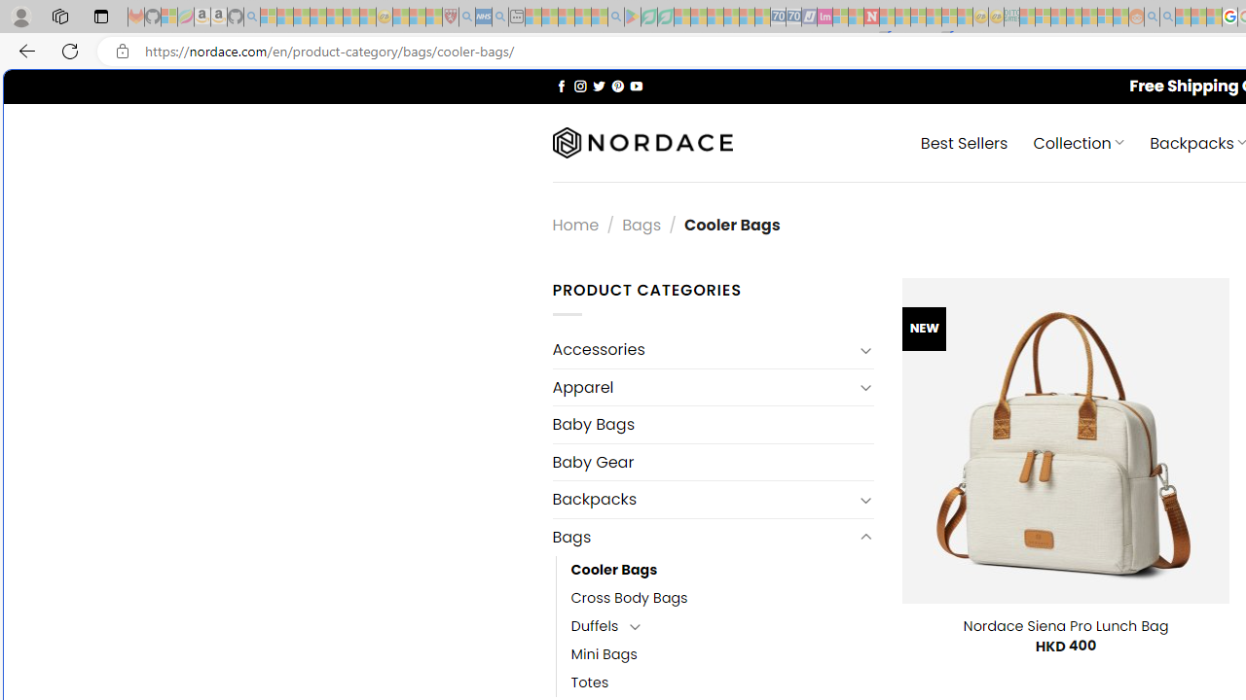 The image size is (1246, 700). Describe the element at coordinates (703, 350) in the screenshot. I see `Accessories` at that location.